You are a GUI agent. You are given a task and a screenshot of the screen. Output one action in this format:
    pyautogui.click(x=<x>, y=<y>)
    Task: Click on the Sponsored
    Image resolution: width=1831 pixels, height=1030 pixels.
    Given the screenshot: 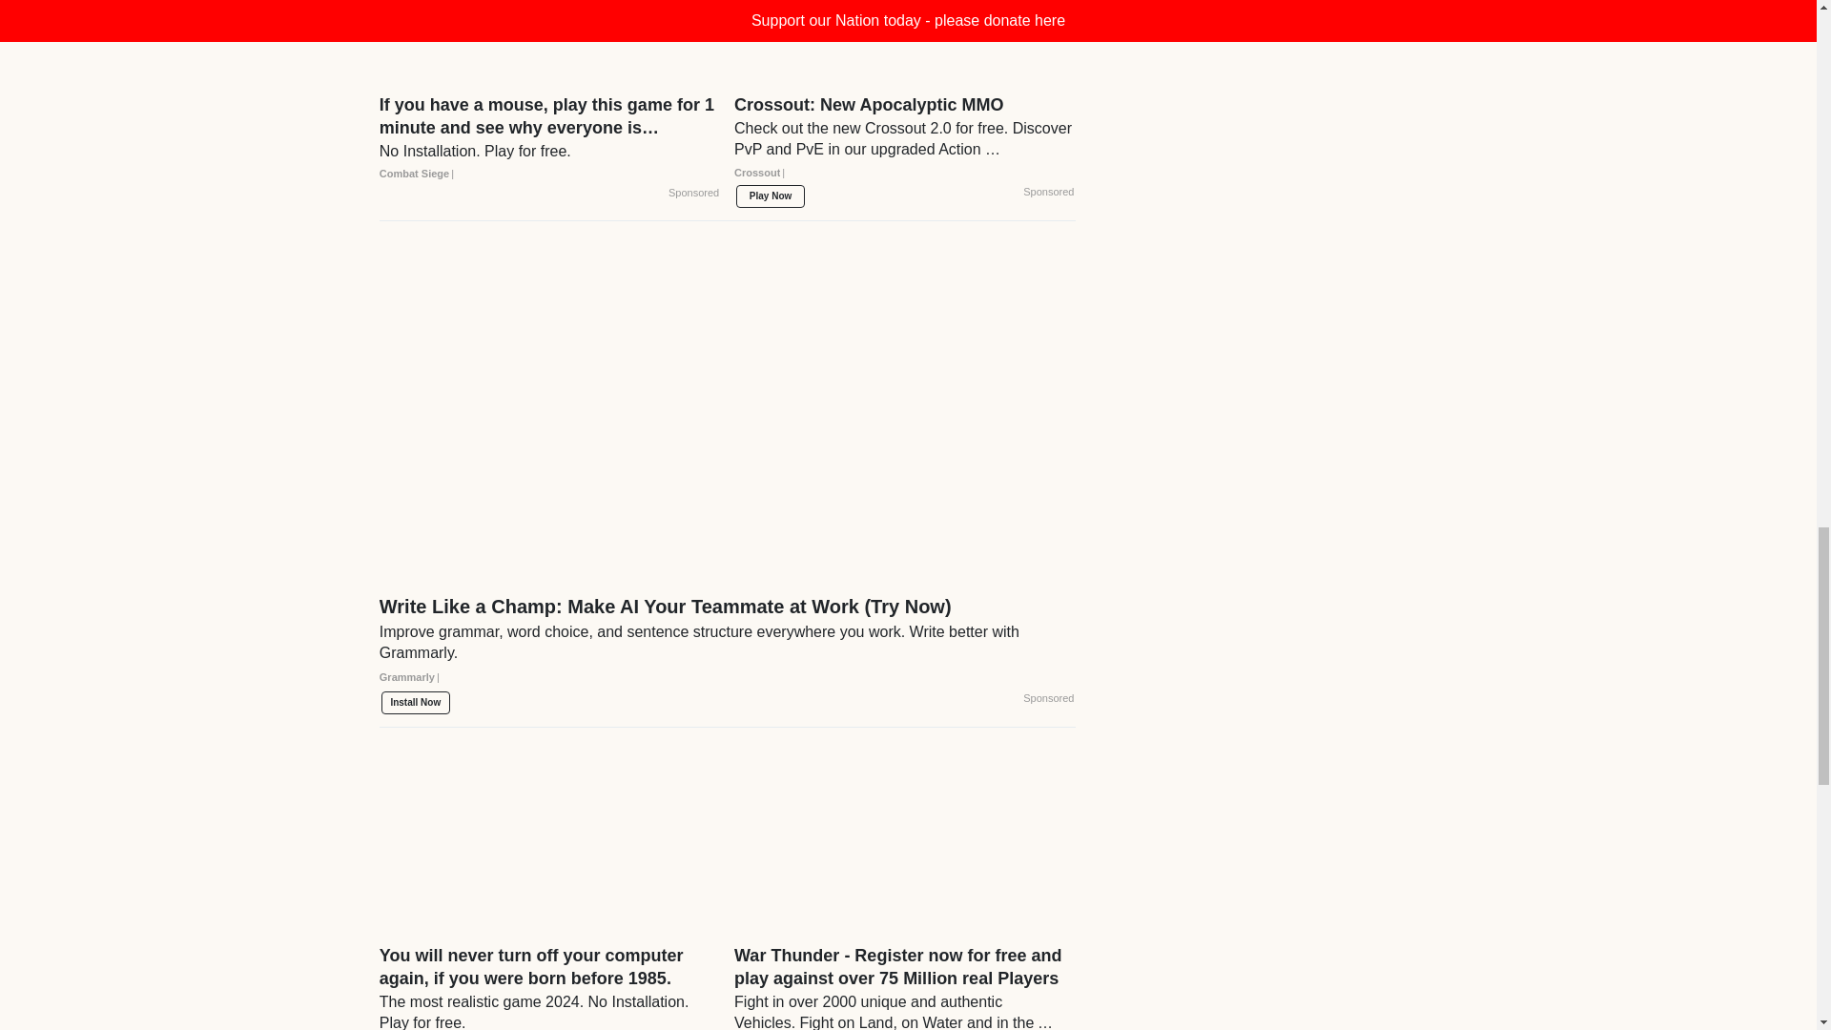 What is the action you would take?
    pyautogui.click(x=693, y=193)
    